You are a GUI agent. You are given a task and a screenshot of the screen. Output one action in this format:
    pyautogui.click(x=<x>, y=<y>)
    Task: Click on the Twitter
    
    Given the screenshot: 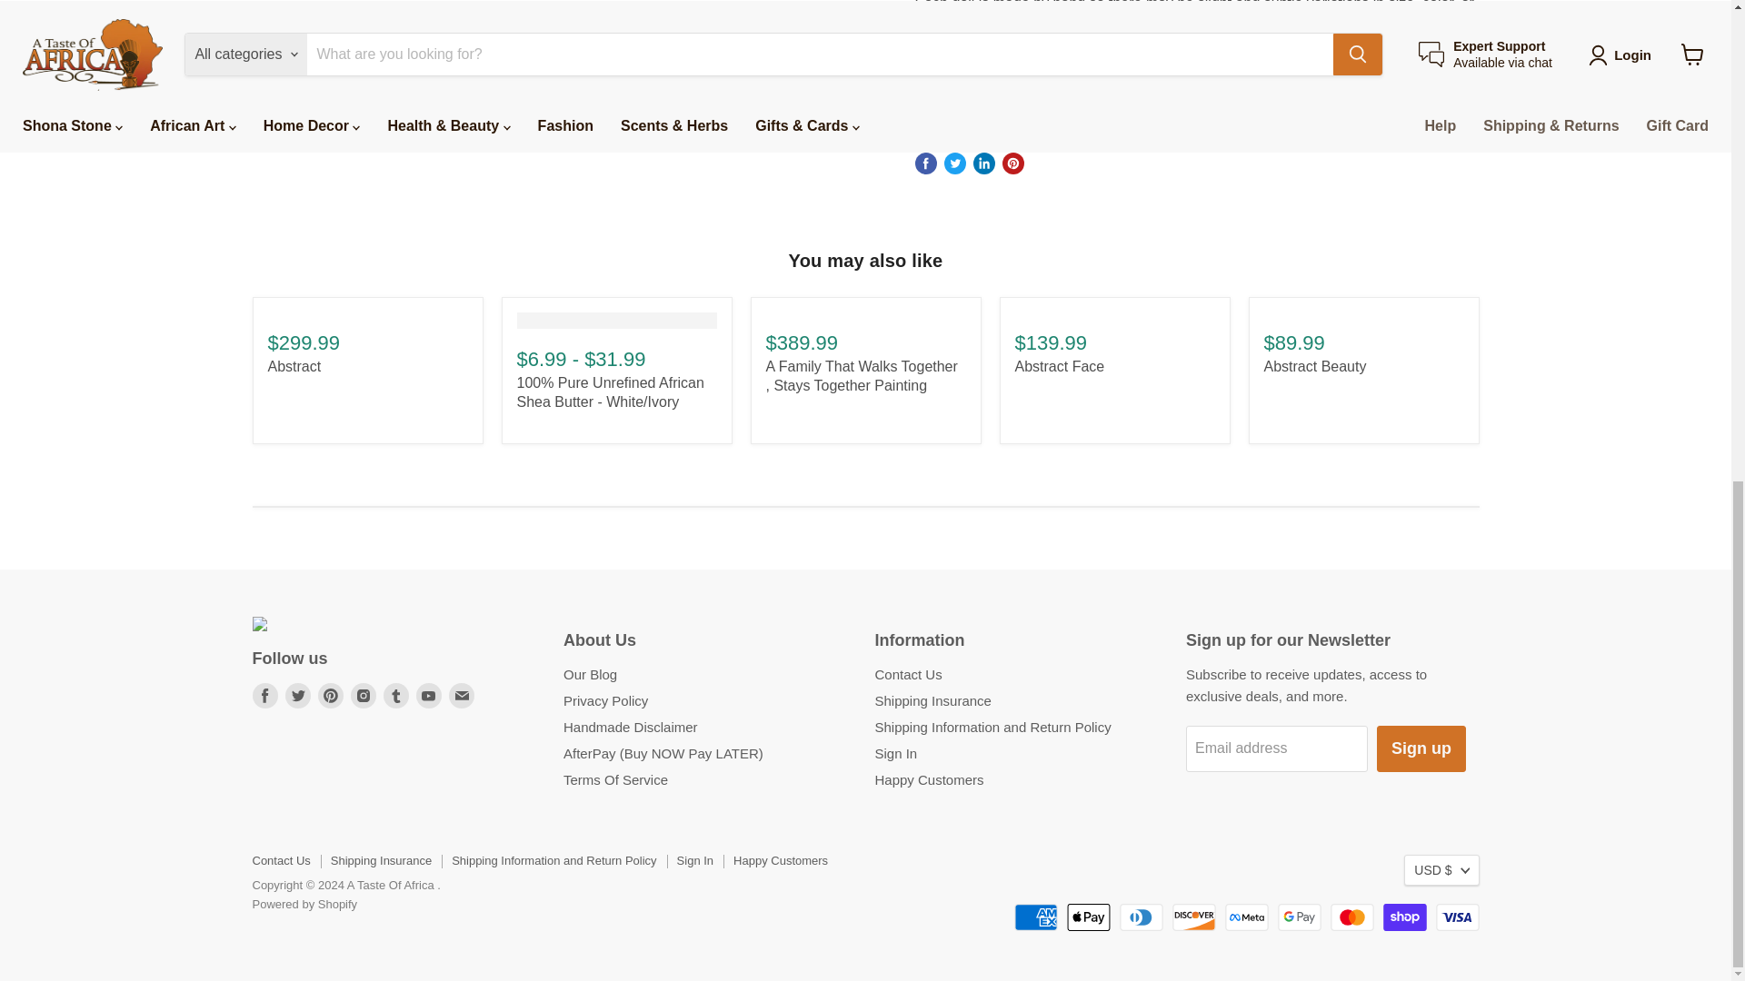 What is the action you would take?
    pyautogui.click(x=298, y=695)
    